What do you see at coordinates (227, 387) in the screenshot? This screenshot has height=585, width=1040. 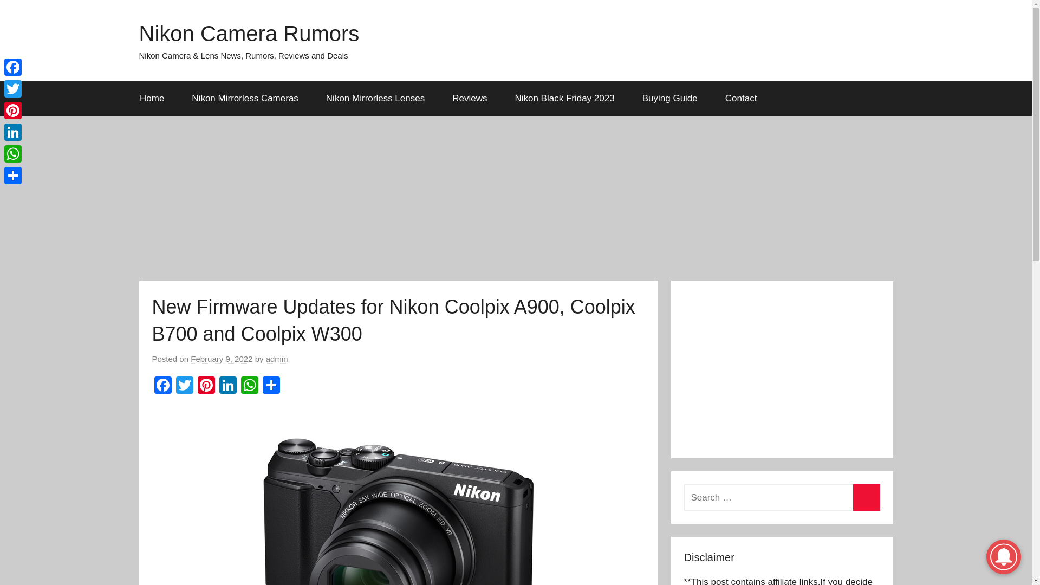 I see `LinkedIn` at bounding box center [227, 387].